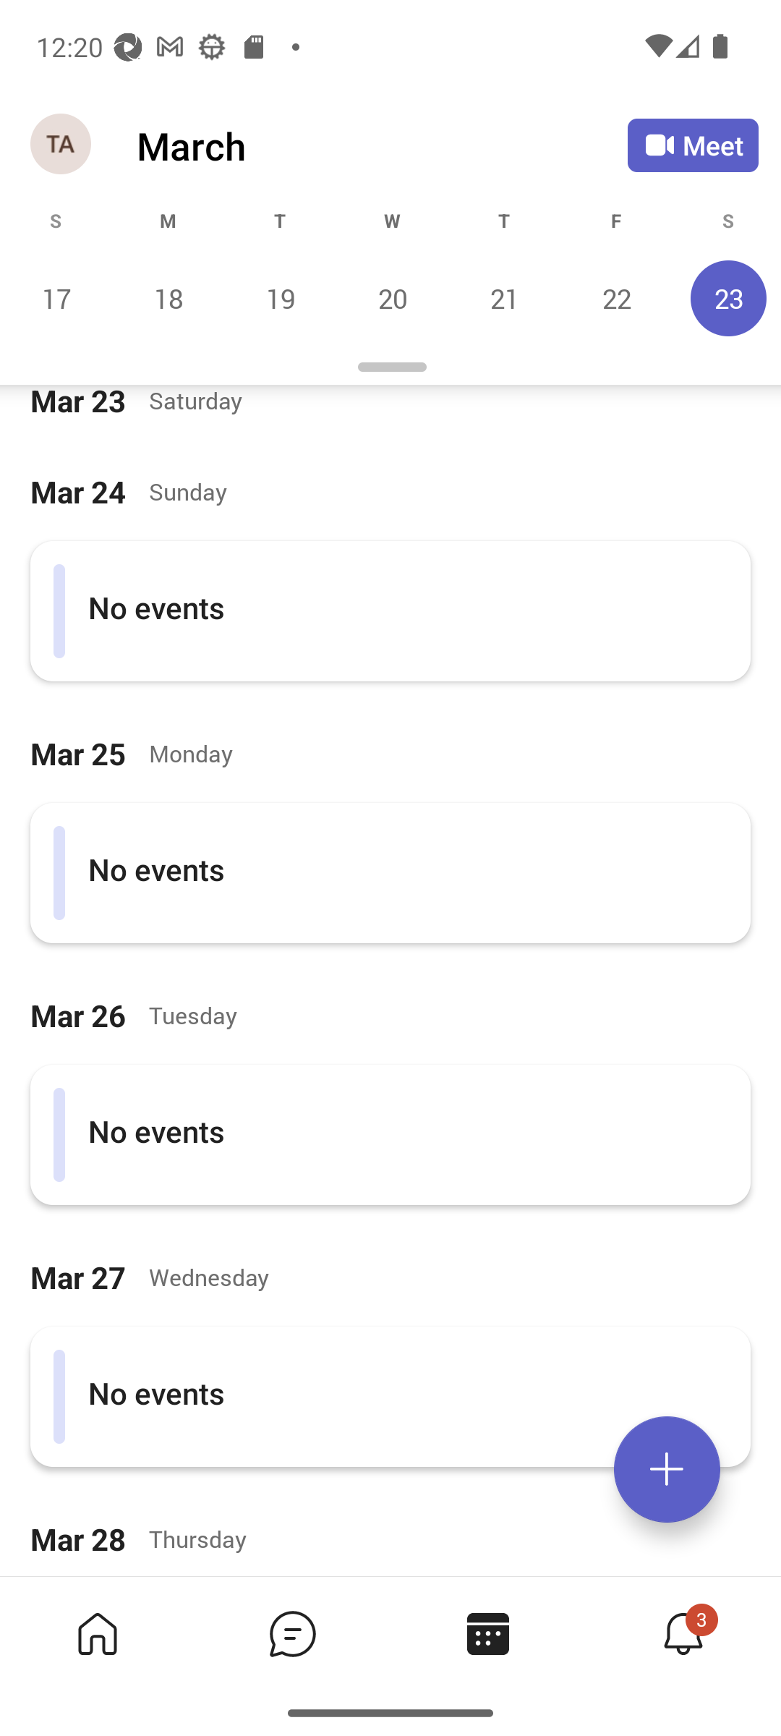 The width and height of the screenshot is (781, 1736). What do you see at coordinates (280, 298) in the screenshot?
I see `Tuesday, March 19 19` at bounding box center [280, 298].